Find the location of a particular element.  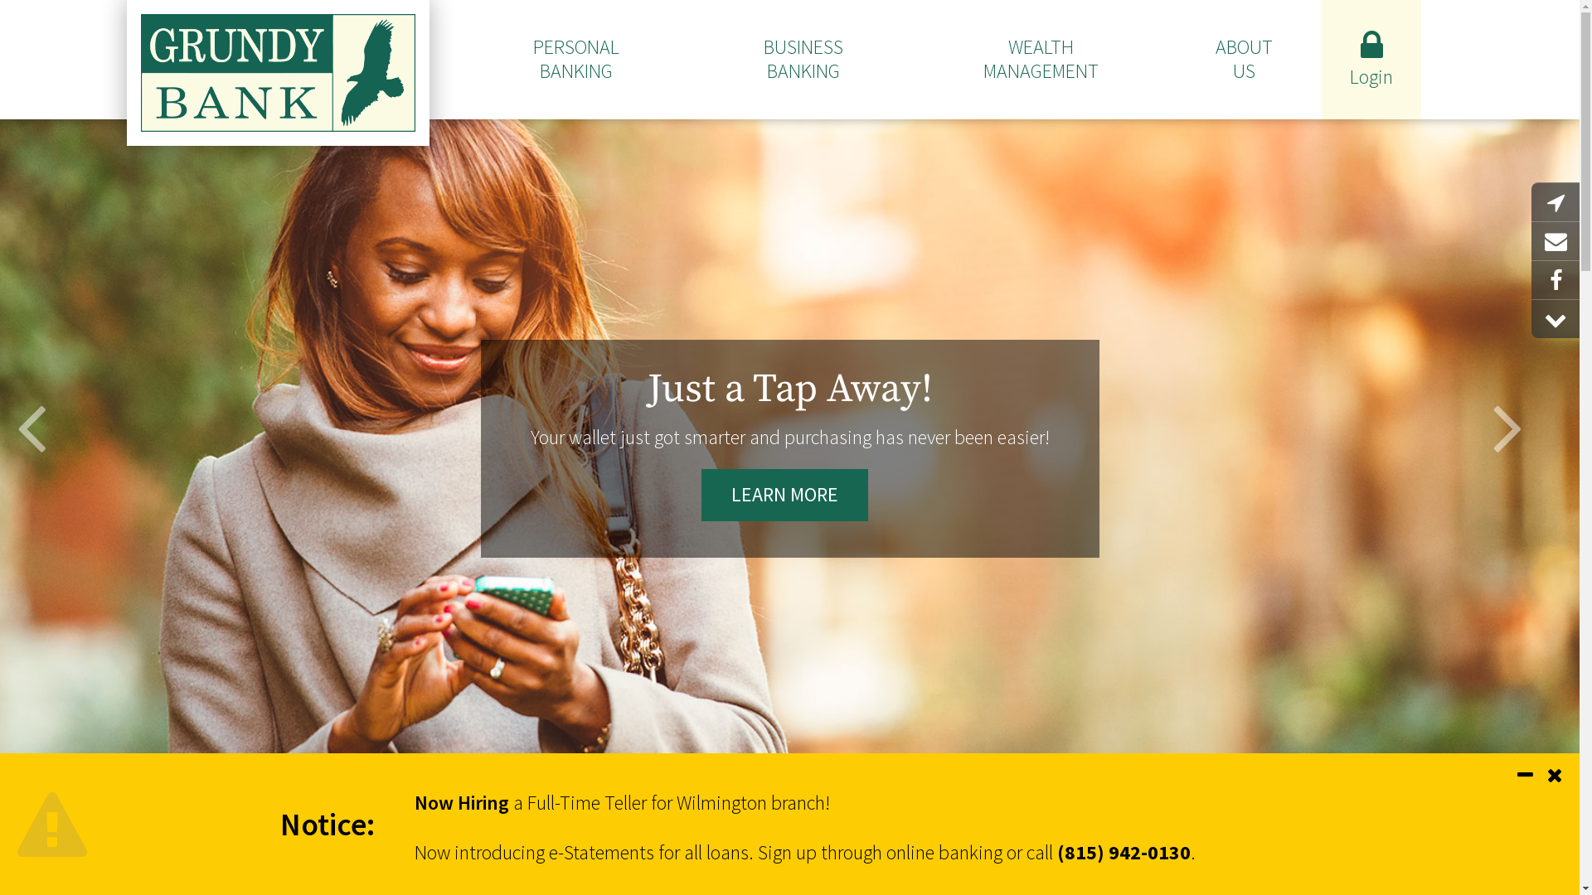

(815) 942-0130 is located at coordinates (1124, 852).